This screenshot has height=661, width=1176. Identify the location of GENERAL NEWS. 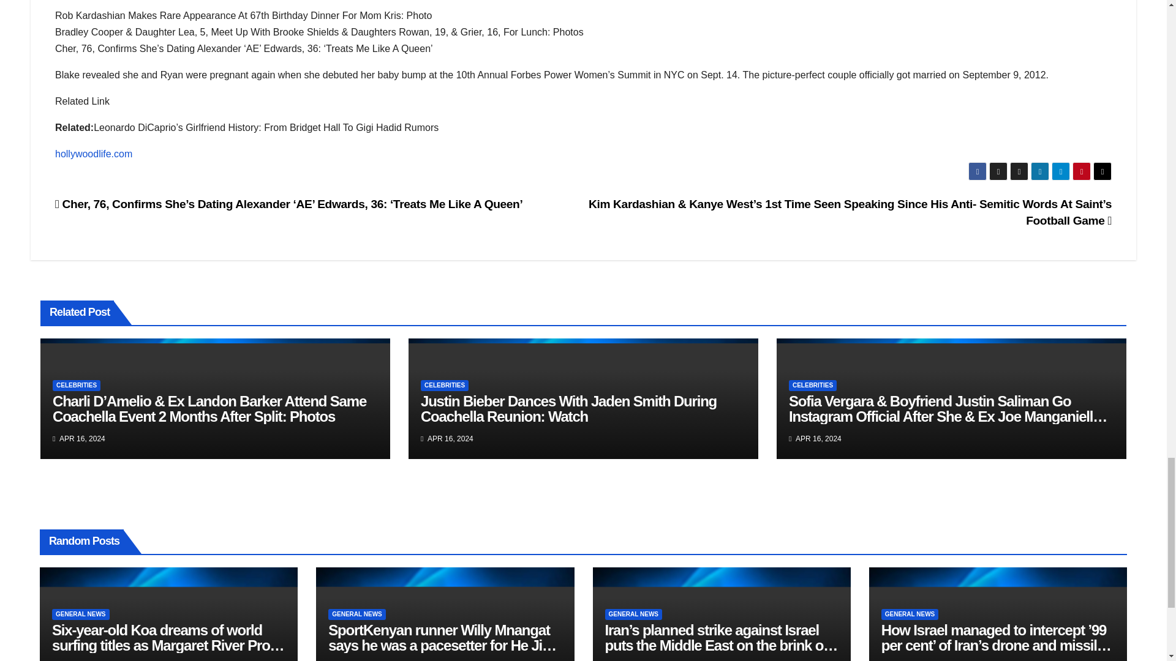
(356, 614).